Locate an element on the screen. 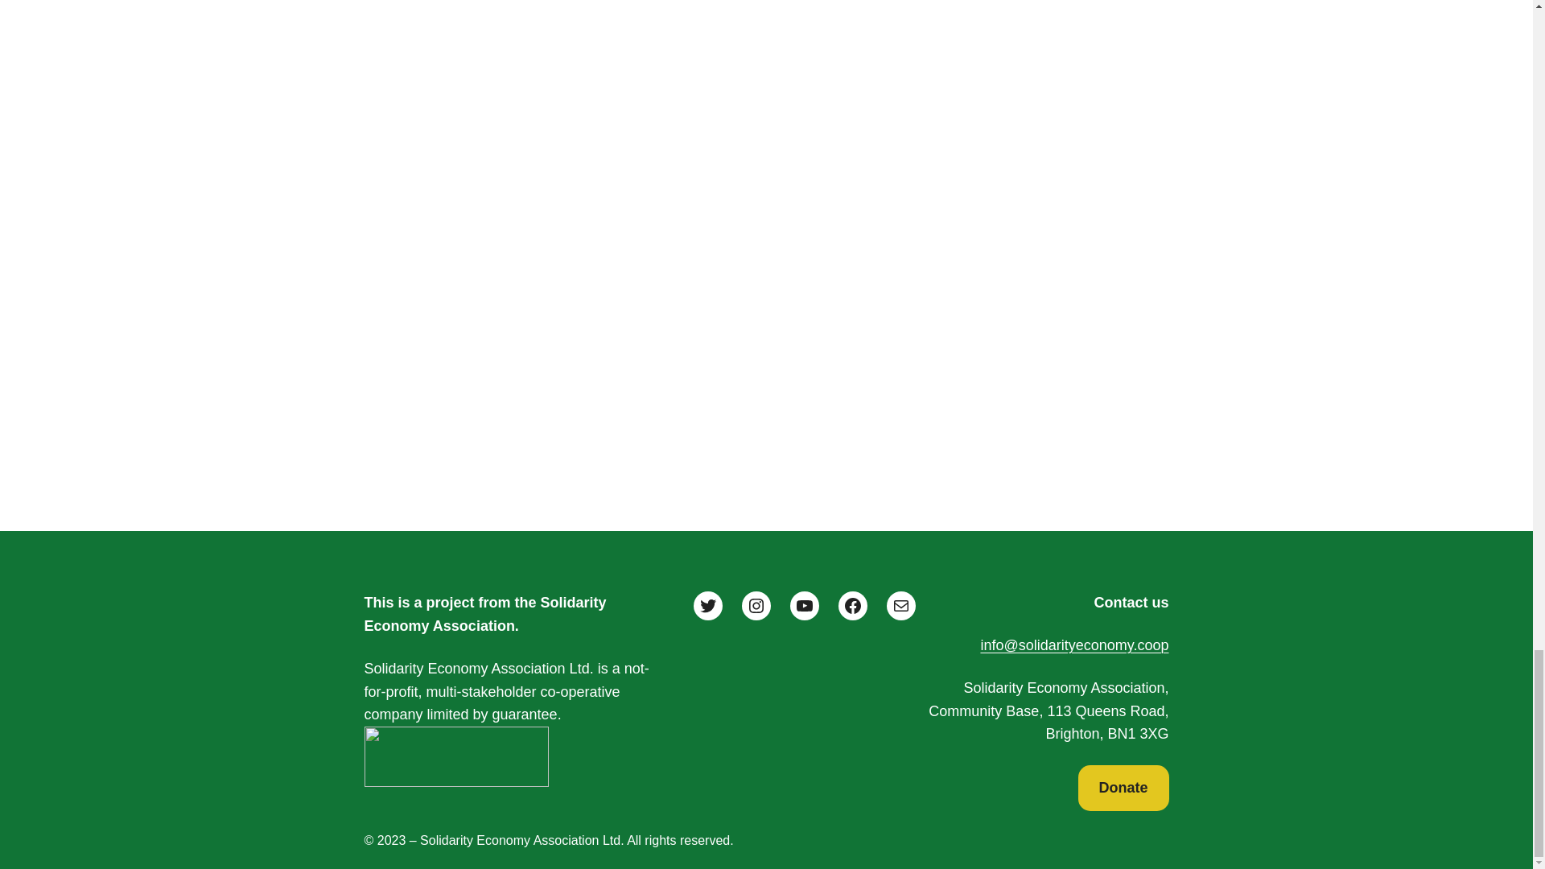 The height and width of the screenshot is (869, 1545). YouTube is located at coordinates (804, 606).